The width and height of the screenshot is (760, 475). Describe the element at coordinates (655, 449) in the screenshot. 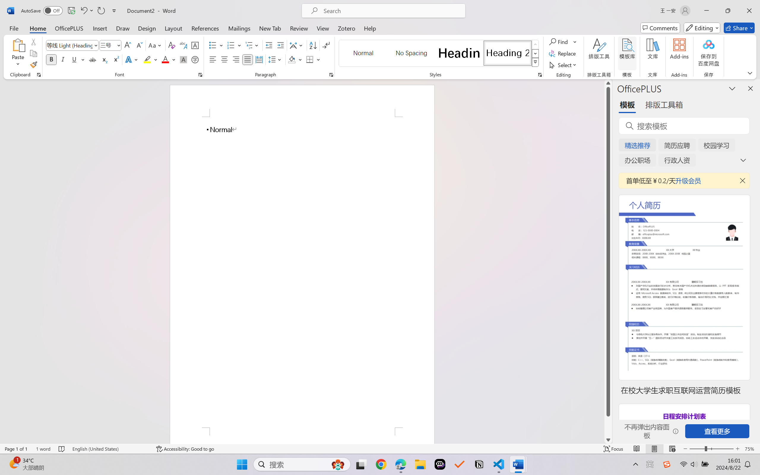

I see `Print Layout` at that location.